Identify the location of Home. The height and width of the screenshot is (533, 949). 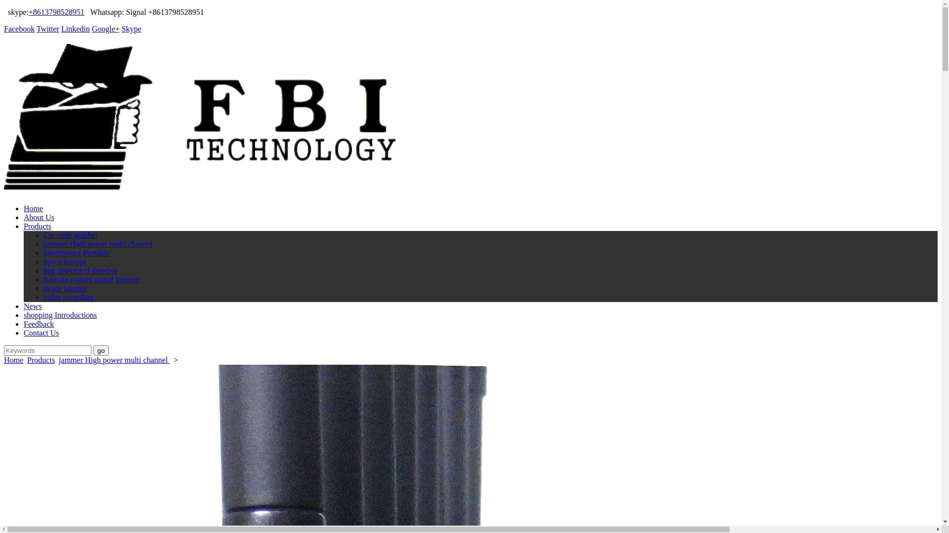
(14, 360).